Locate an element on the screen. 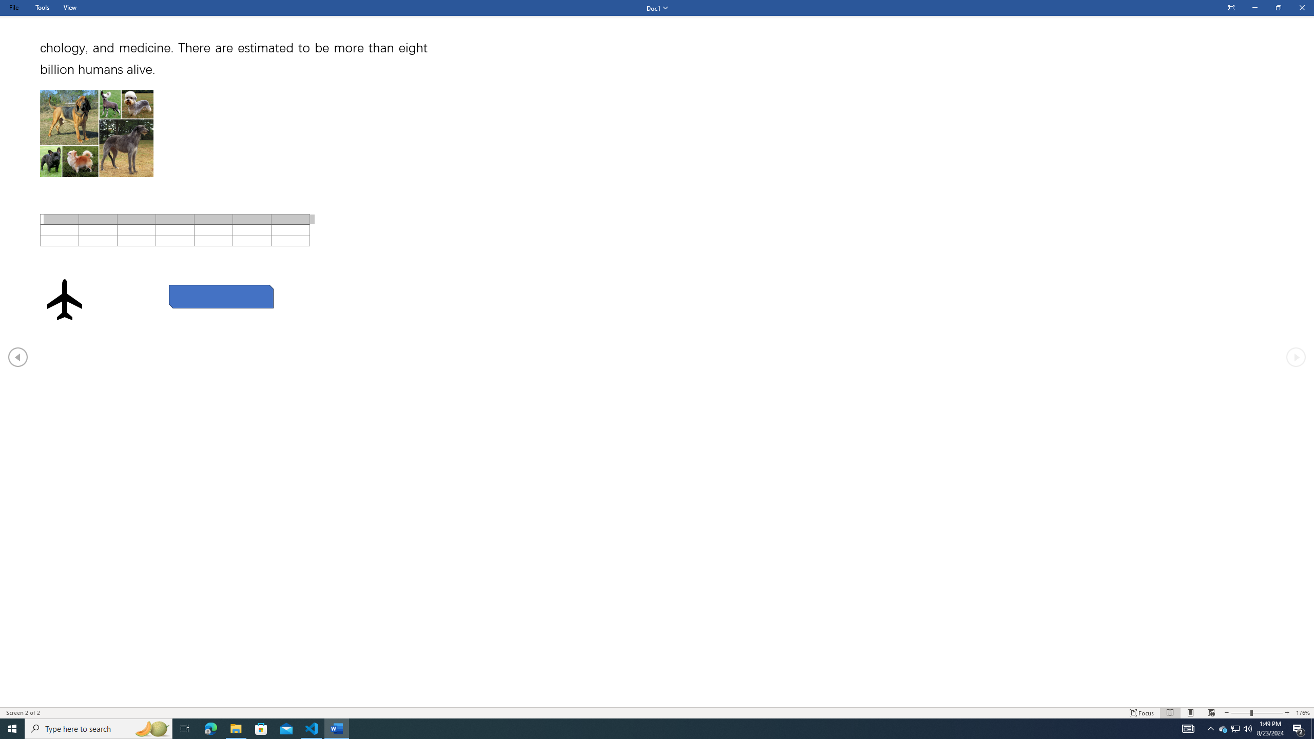  Text Size is located at coordinates (1257, 713).